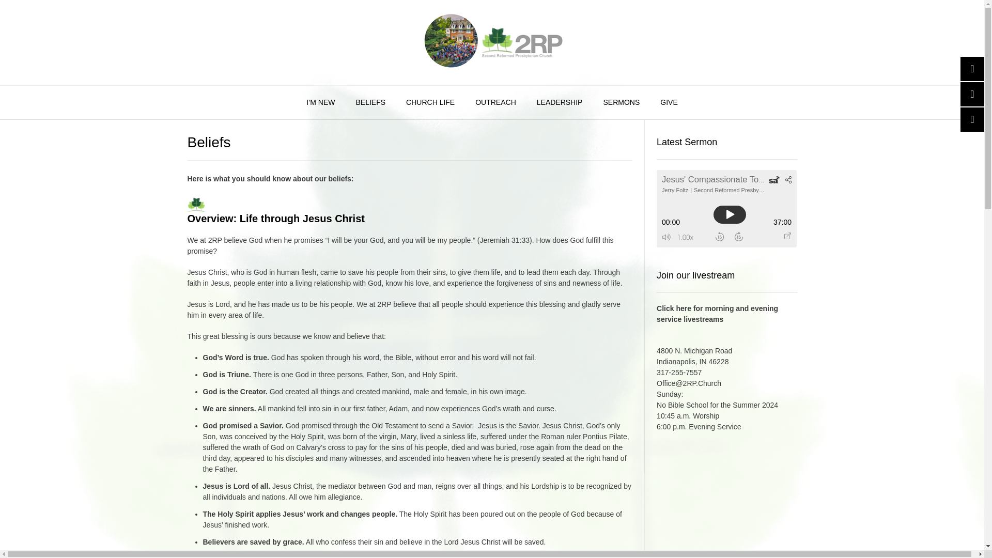  I want to click on Send Us an Email, so click(694, 356).